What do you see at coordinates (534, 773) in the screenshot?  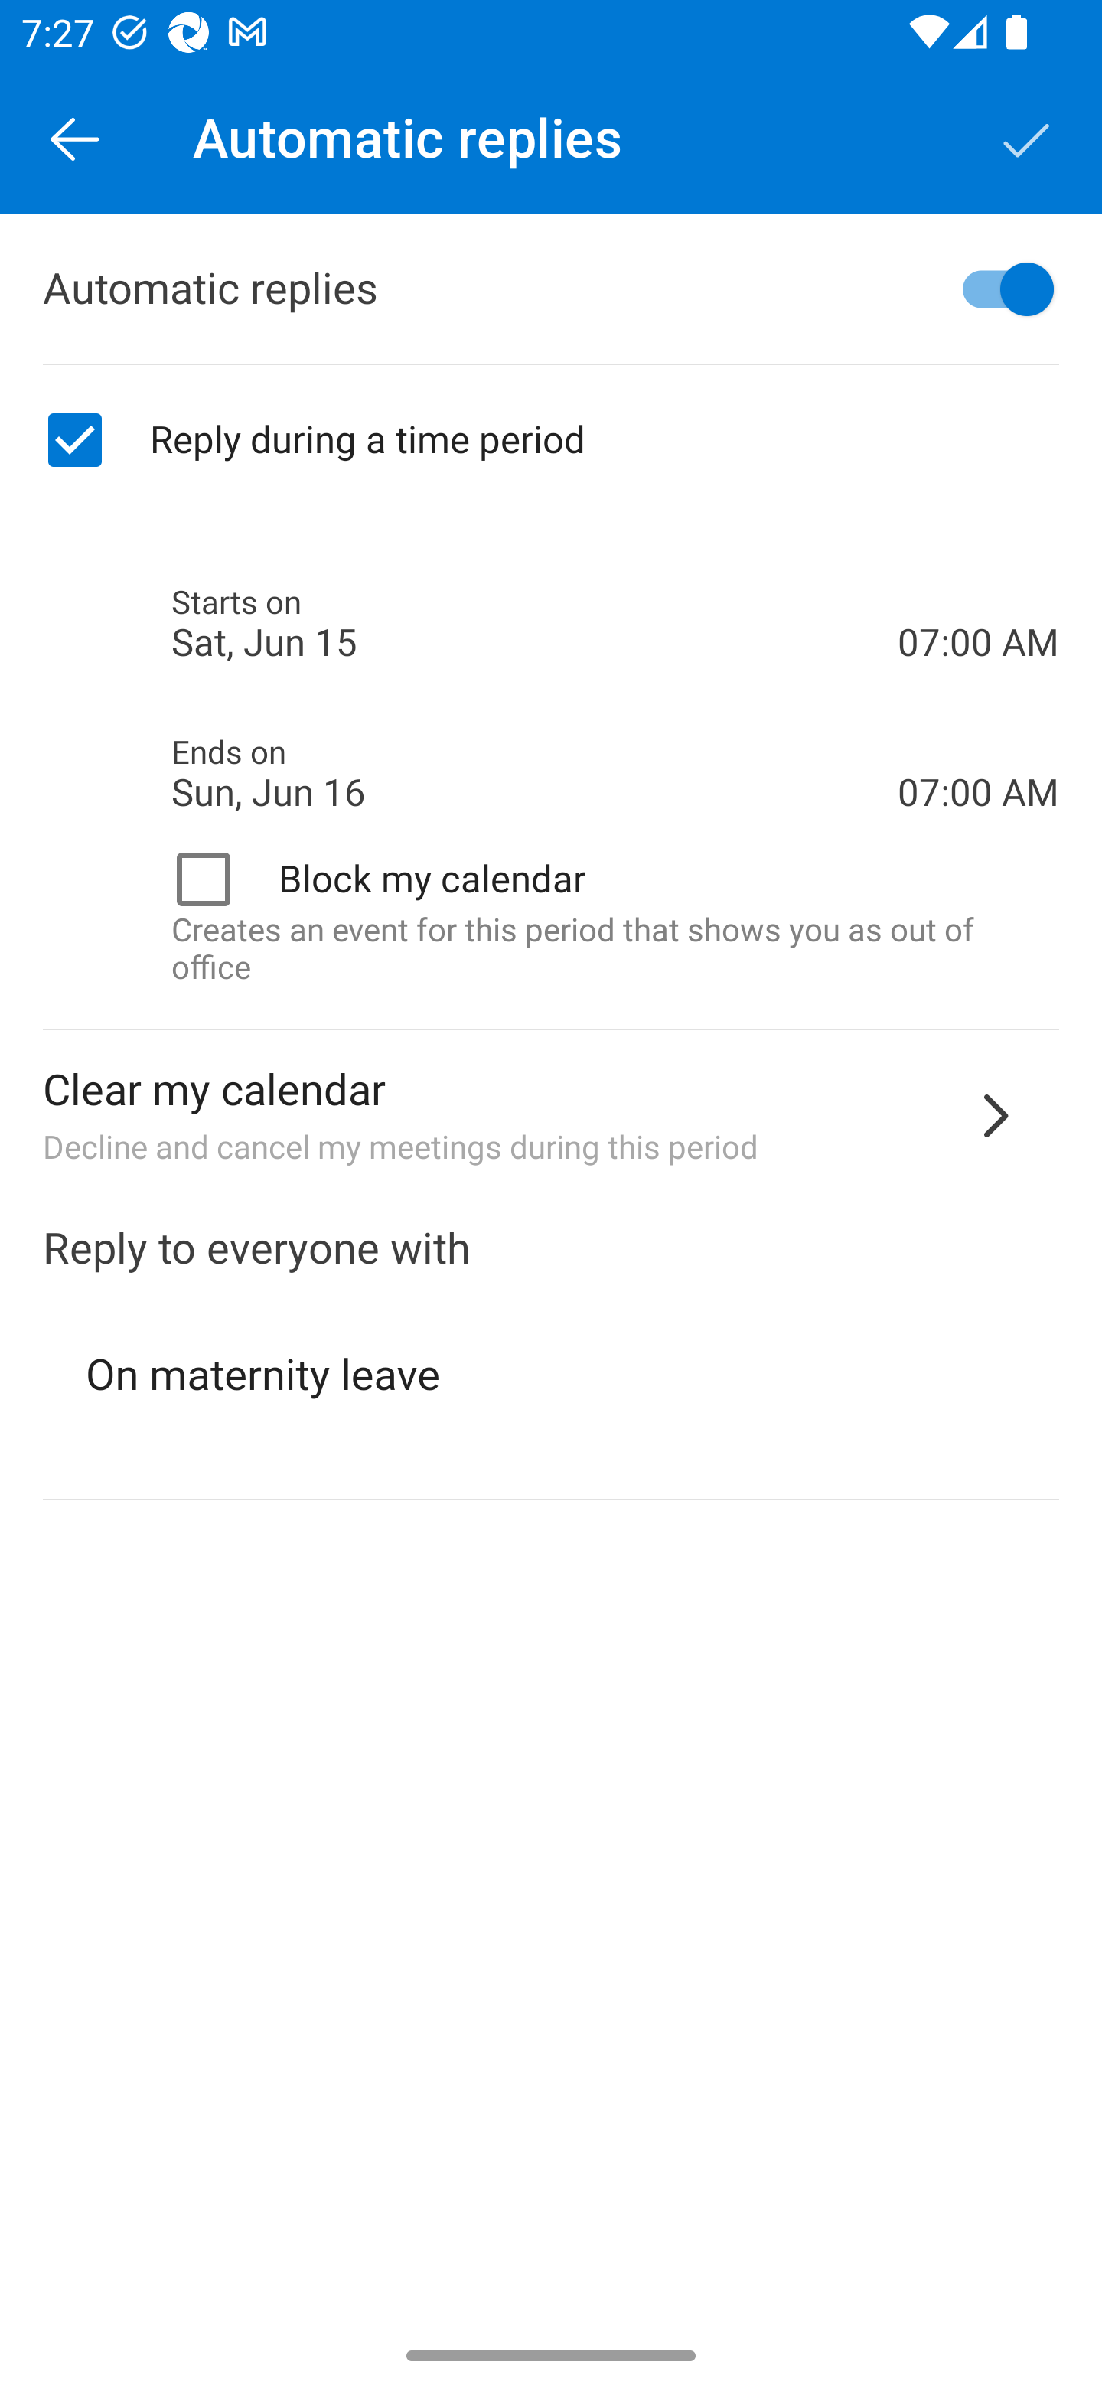 I see `Ends on Sun, Jun 16` at bounding box center [534, 773].